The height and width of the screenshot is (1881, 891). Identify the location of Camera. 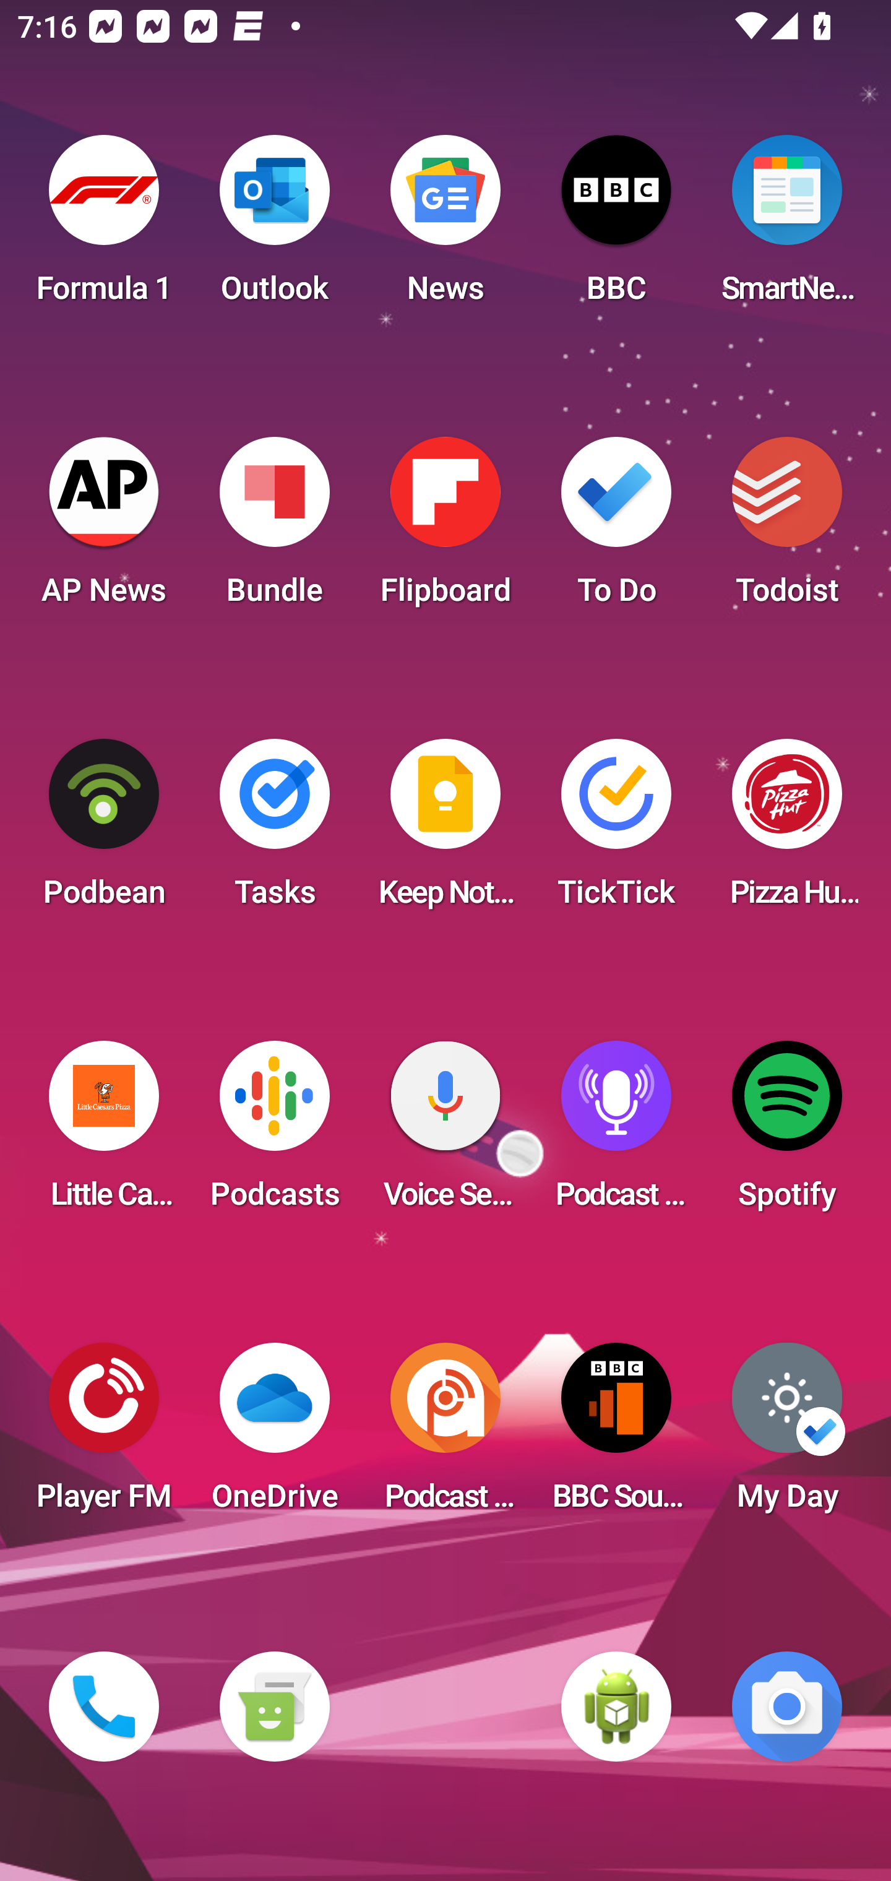
(787, 1707).